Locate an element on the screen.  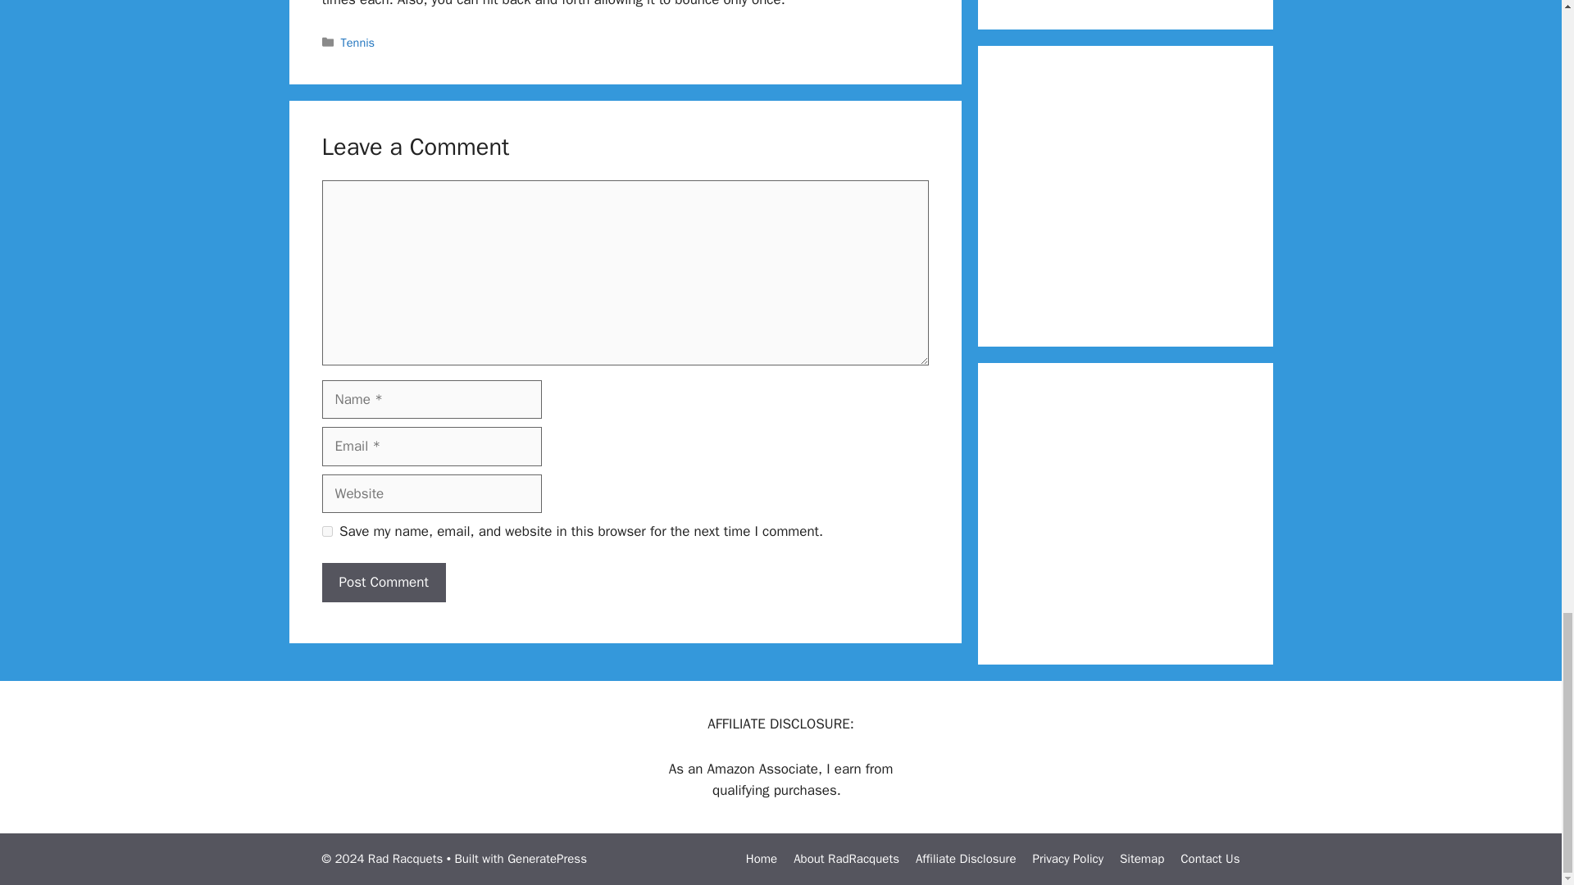
Tennis is located at coordinates (358, 43).